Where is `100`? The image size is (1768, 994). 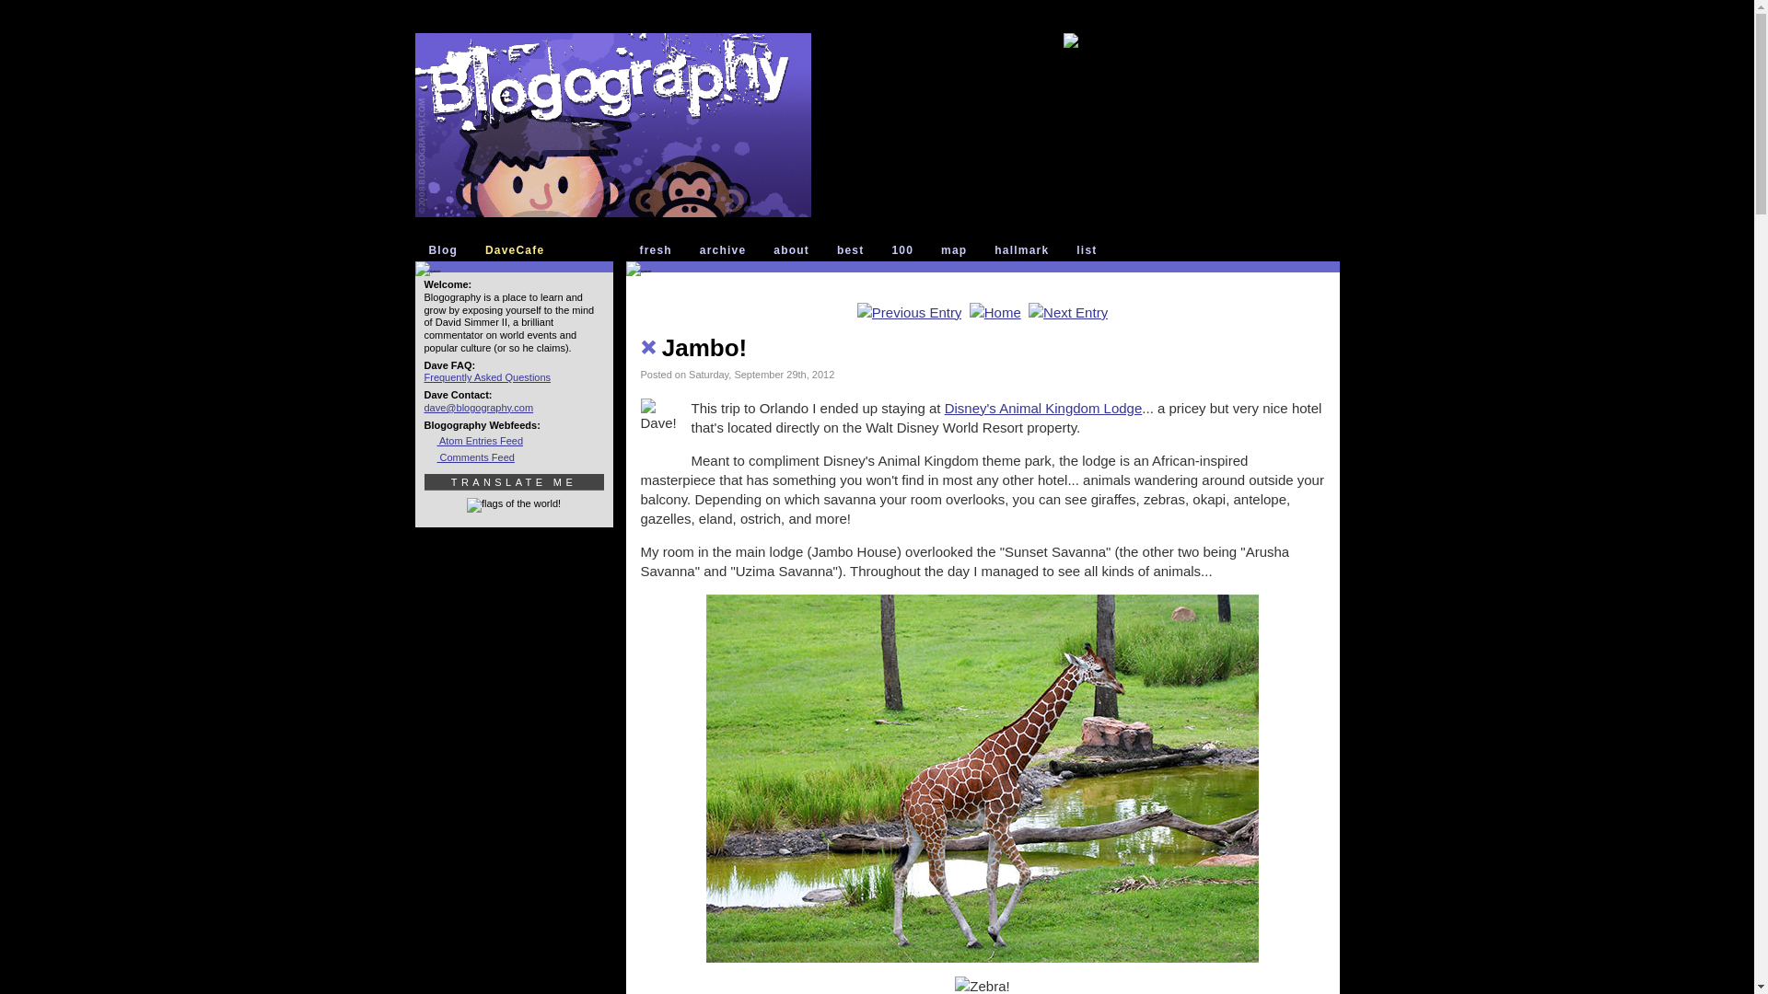
100 is located at coordinates (906, 250).